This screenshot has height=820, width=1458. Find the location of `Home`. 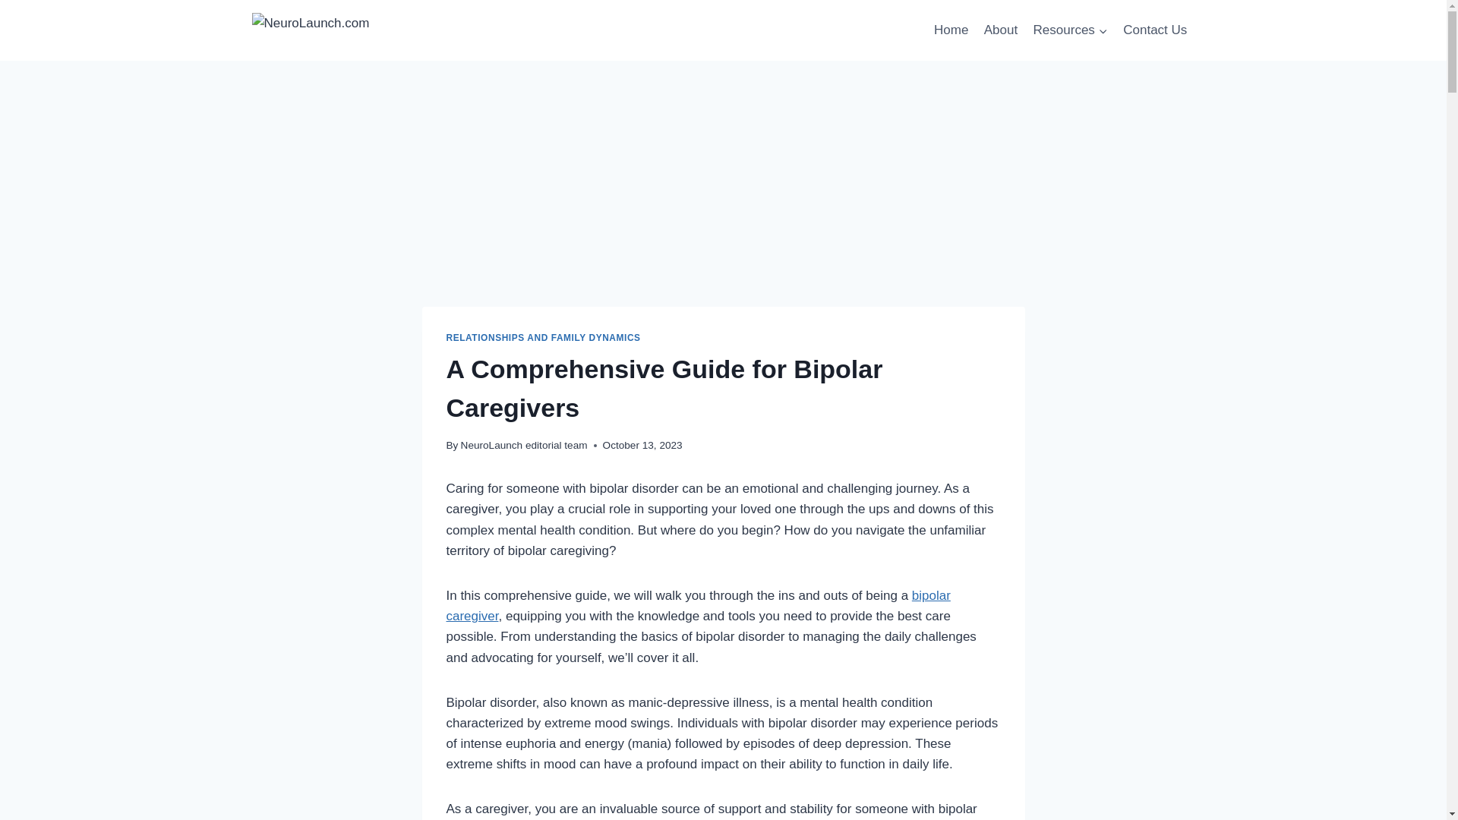

Home is located at coordinates (951, 30).